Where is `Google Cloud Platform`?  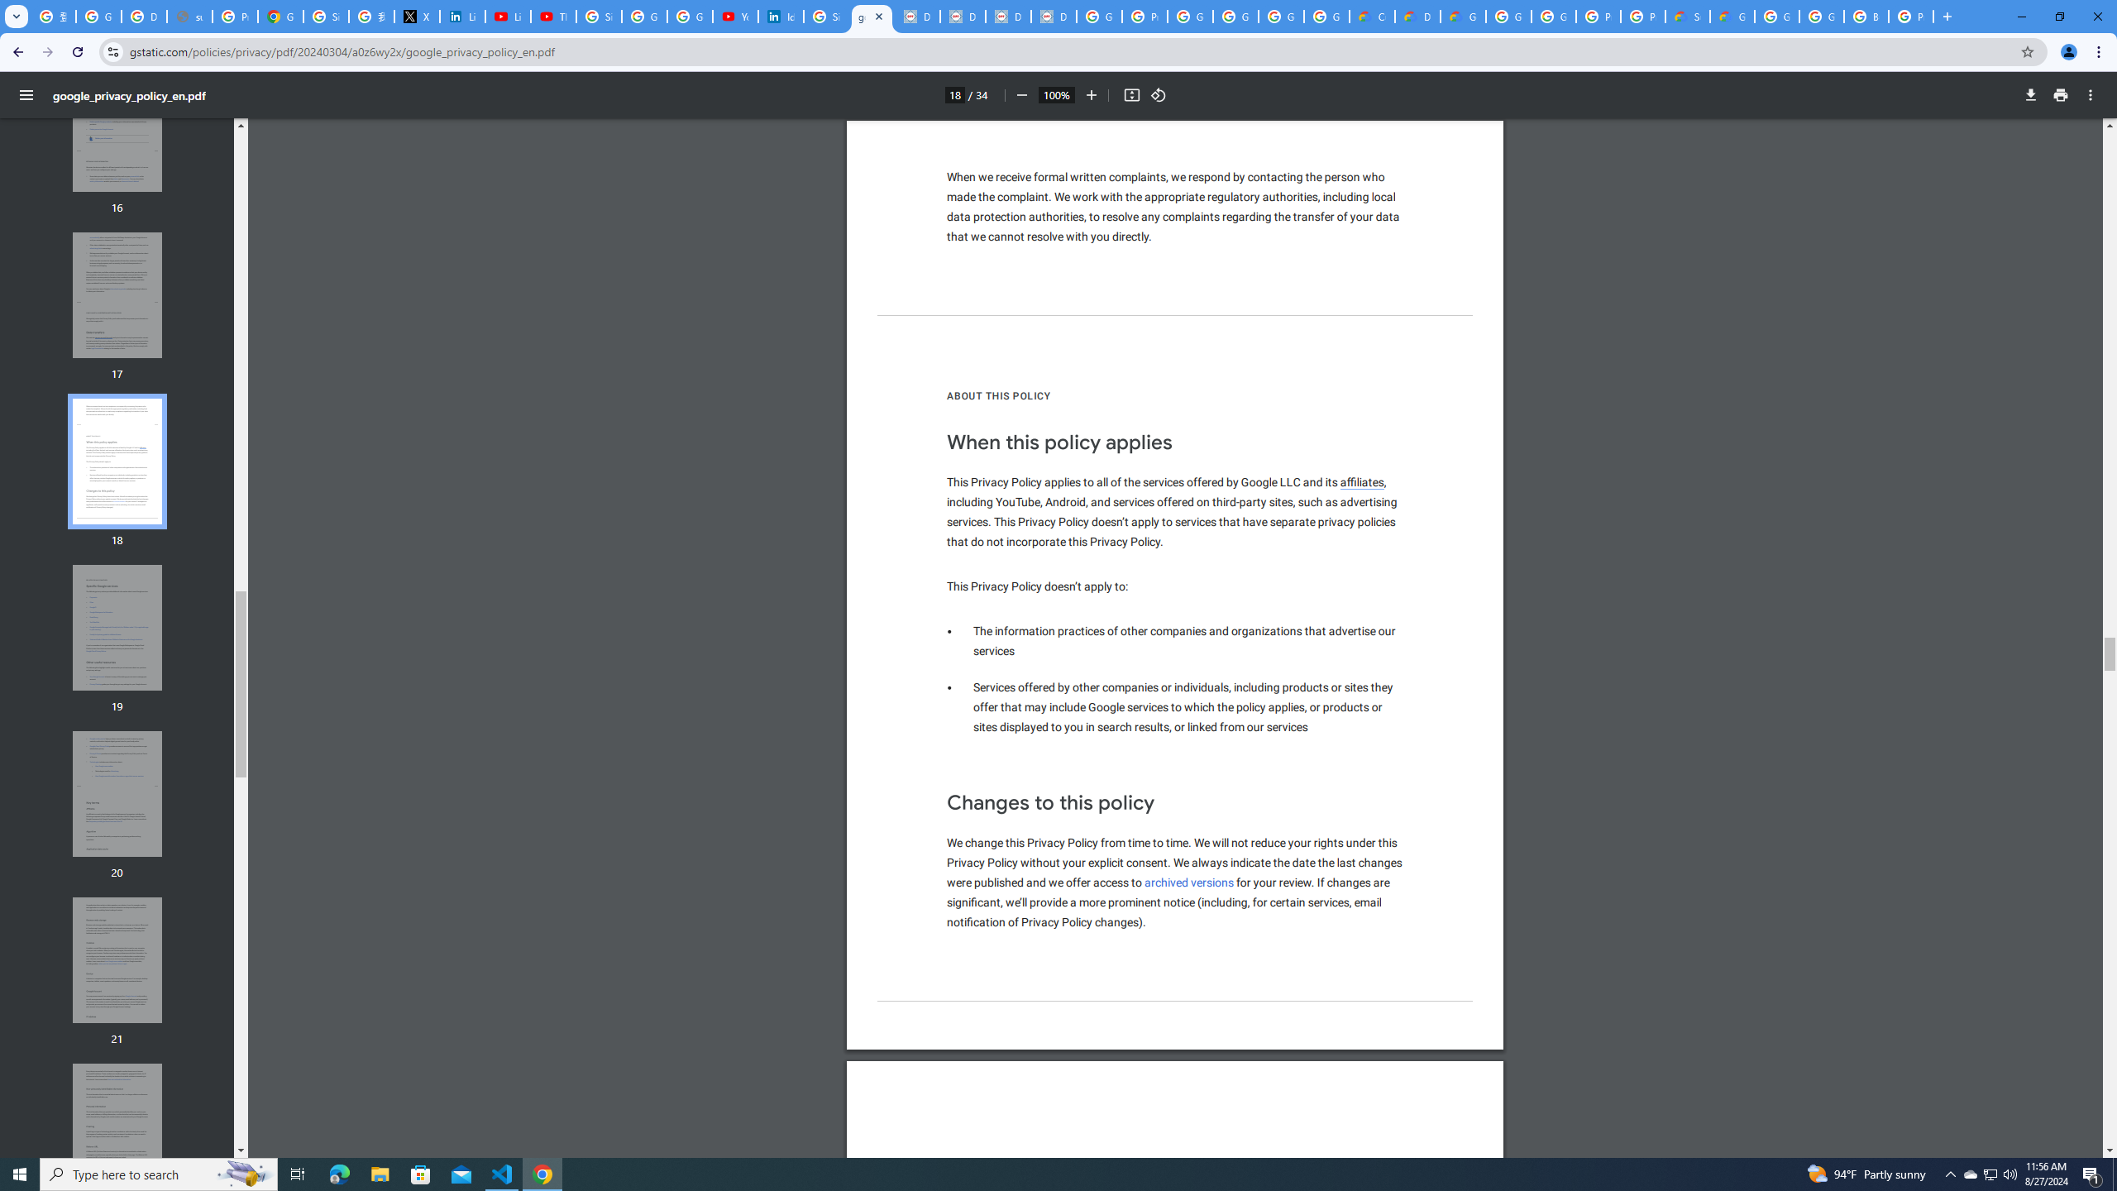 Google Cloud Platform is located at coordinates (1553, 17).